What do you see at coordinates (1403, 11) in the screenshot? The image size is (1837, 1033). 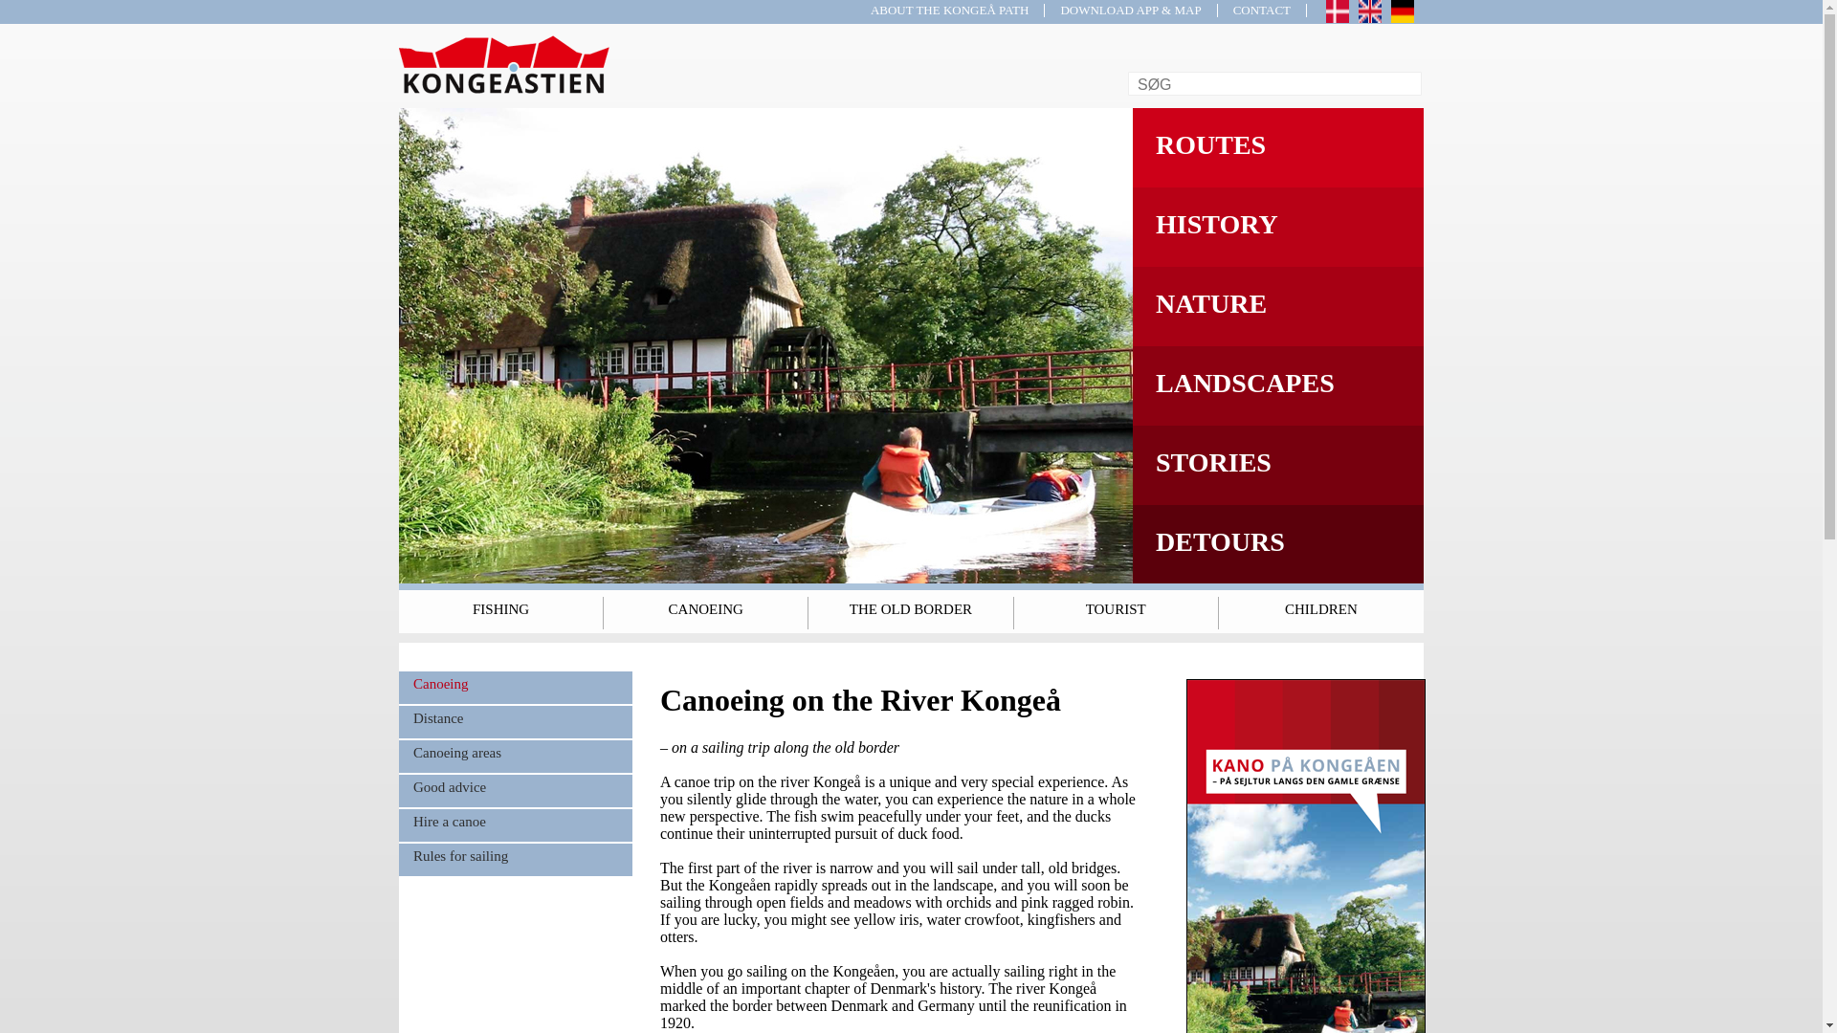 I see `Deutsch` at bounding box center [1403, 11].